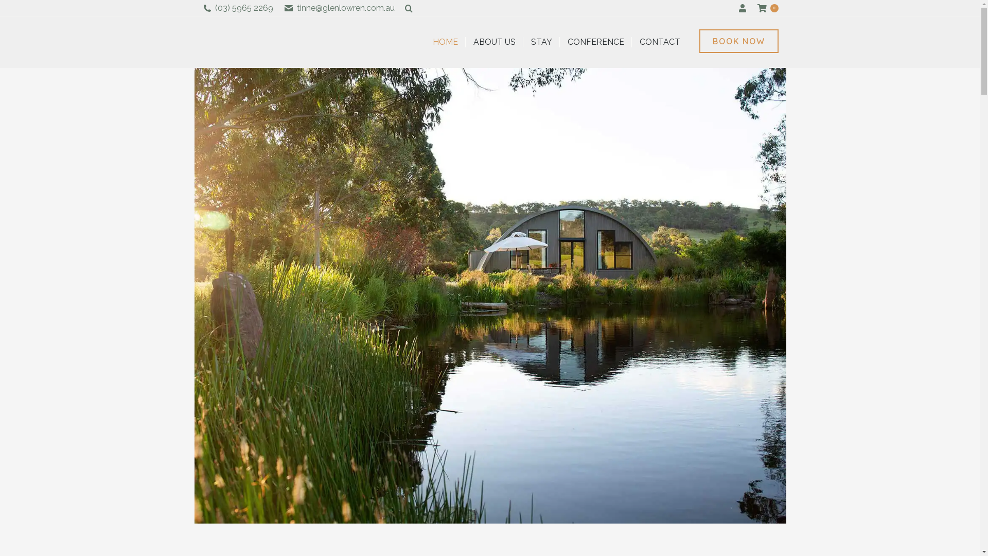  I want to click on  , so click(743, 8).